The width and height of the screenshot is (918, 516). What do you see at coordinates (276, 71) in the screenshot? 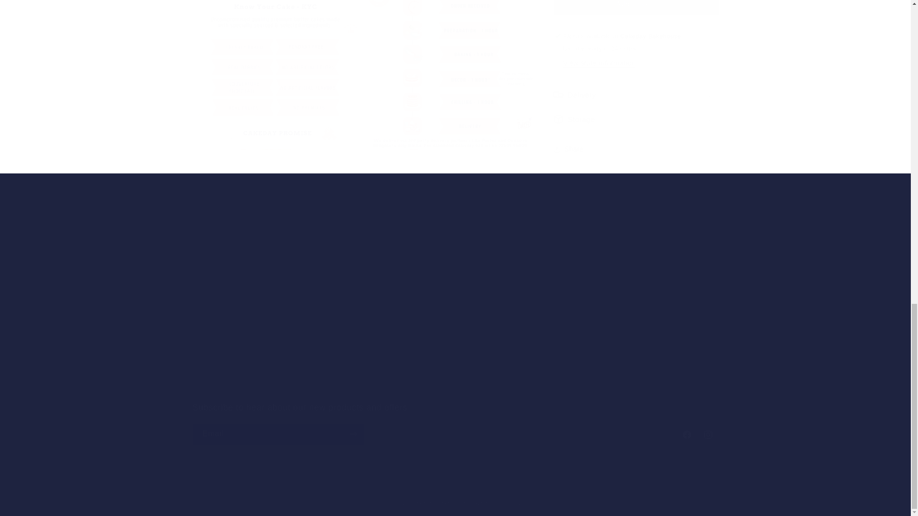
I see `Open media 6 in modal` at bounding box center [276, 71].